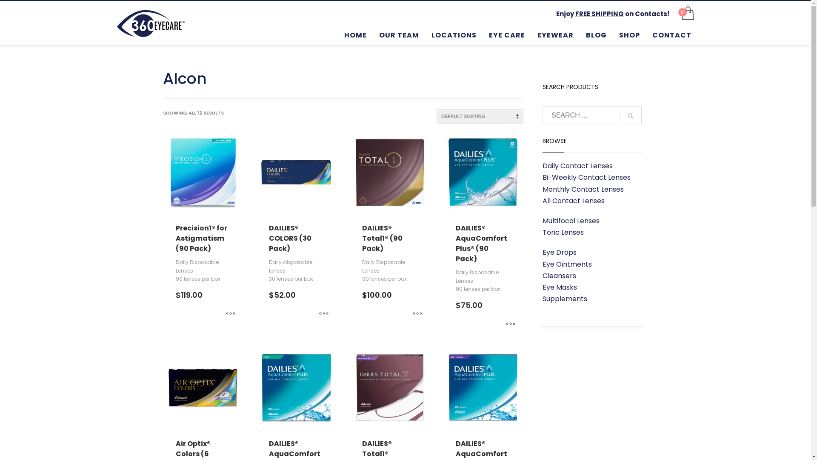 The width and height of the screenshot is (817, 460). I want to click on Multifocal Lenses, so click(571, 221).